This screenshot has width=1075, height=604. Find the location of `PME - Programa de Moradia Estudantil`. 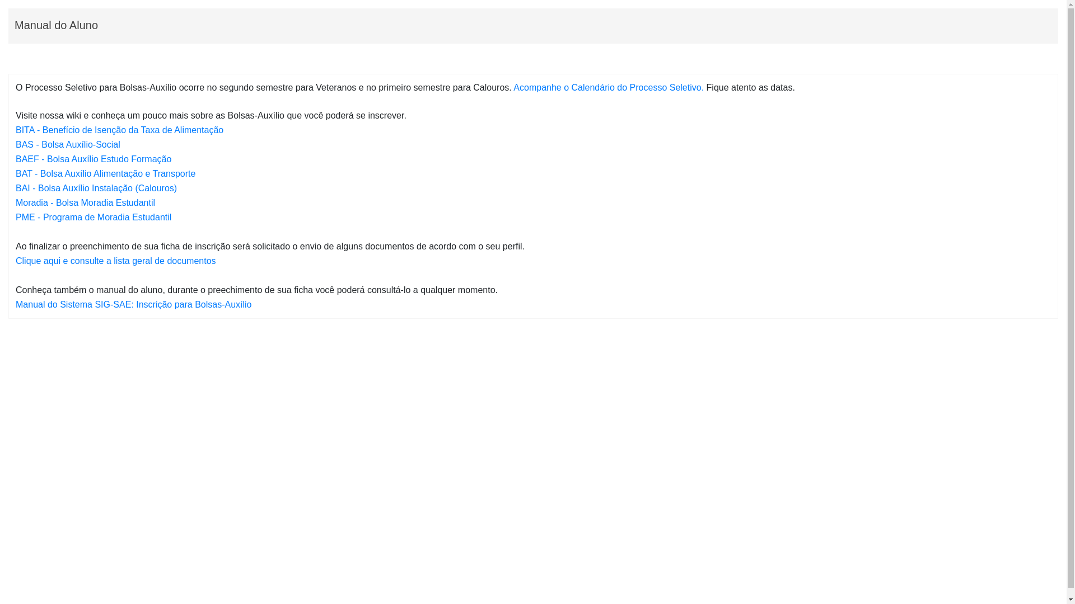

PME - Programa de Moradia Estudantil is located at coordinates (94, 217).